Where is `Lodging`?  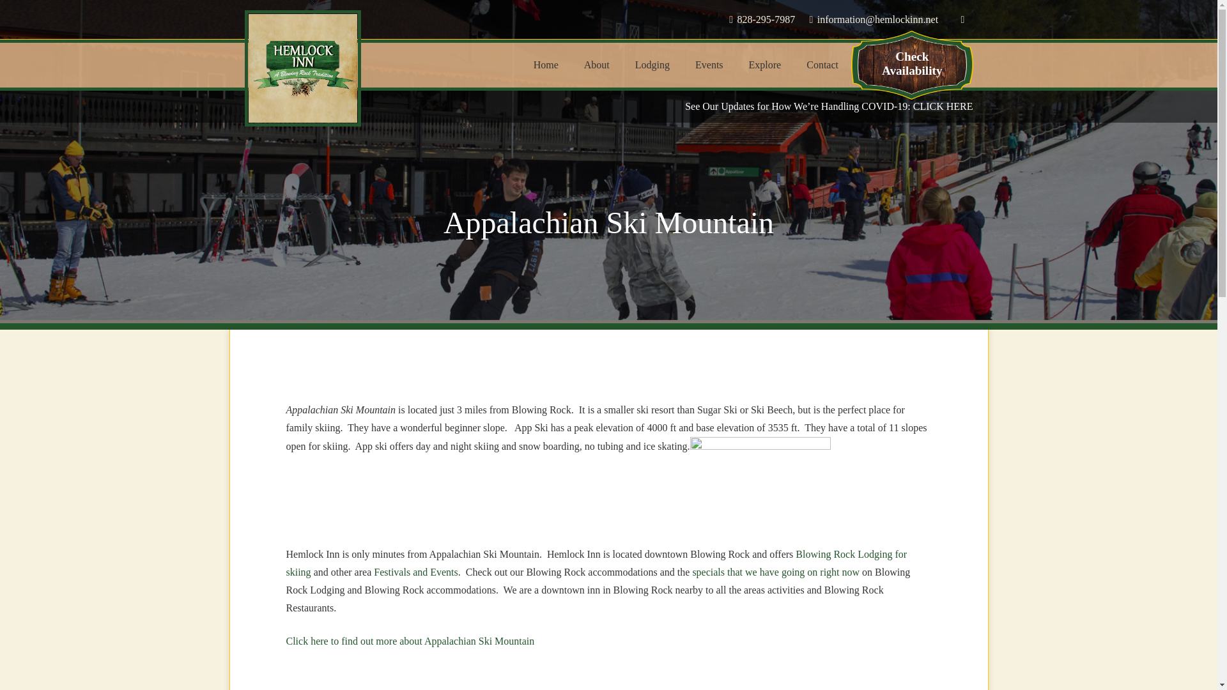
Lodging is located at coordinates (652, 65).